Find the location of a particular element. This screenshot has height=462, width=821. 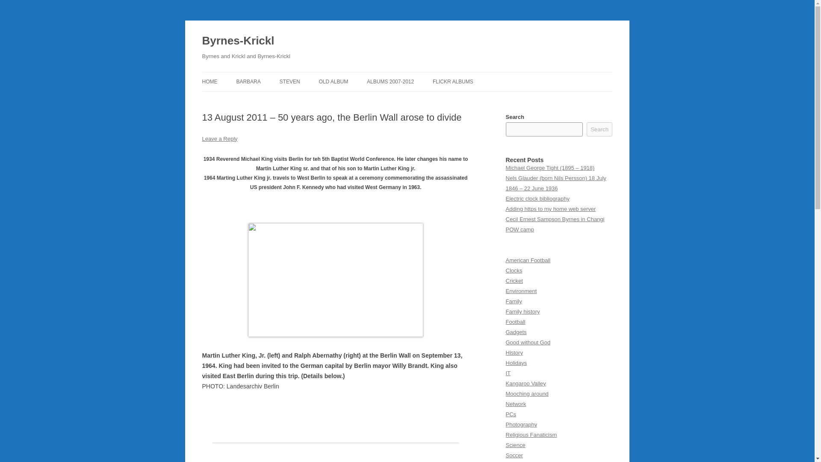

Gadgets is located at coordinates (516, 332).